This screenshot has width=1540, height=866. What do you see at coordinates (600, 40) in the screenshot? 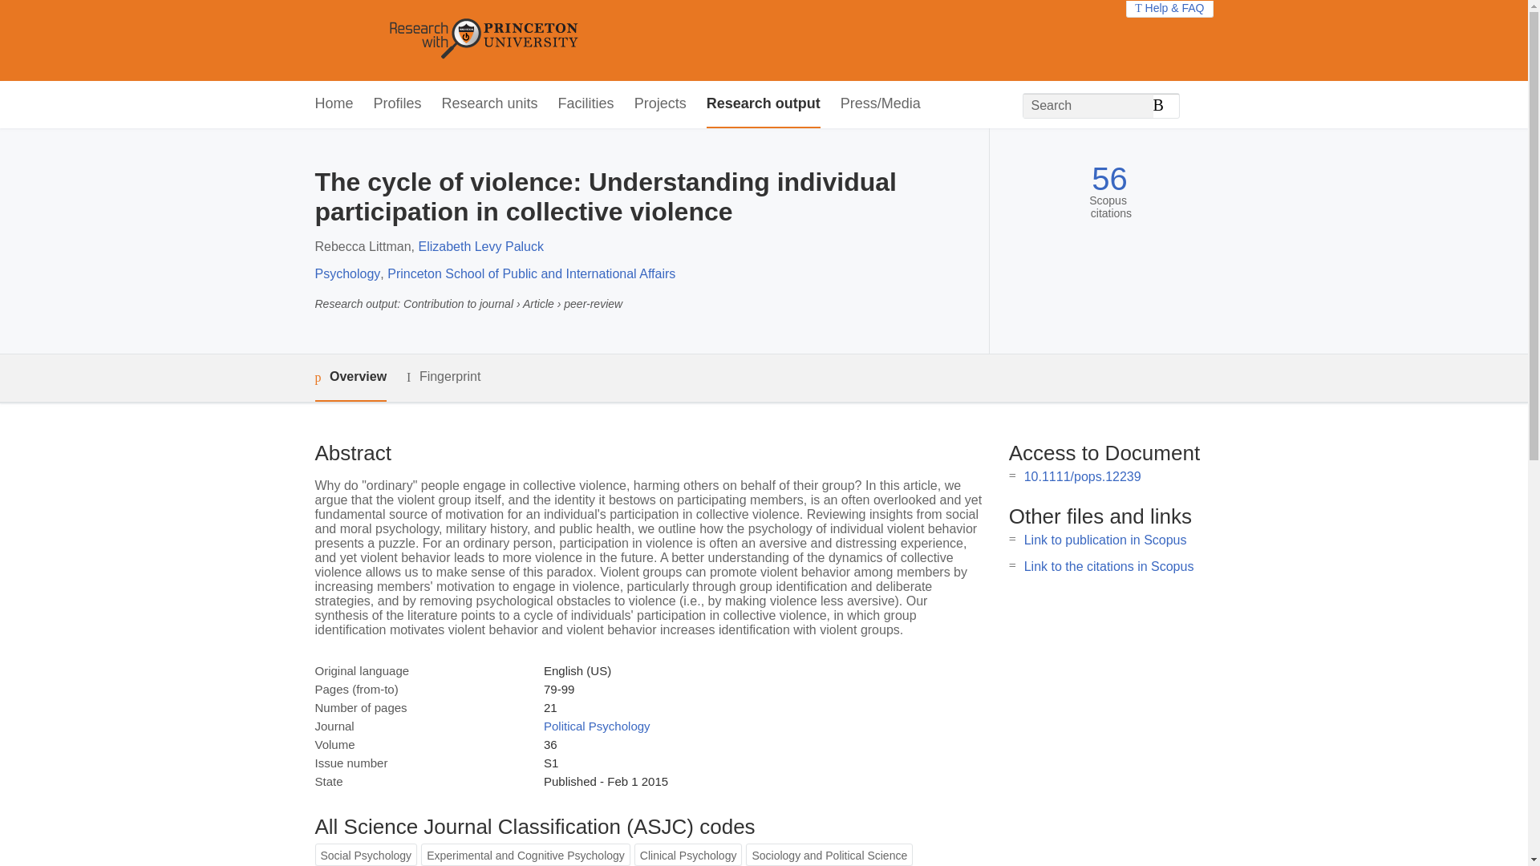
I see `Princeton University Home` at bounding box center [600, 40].